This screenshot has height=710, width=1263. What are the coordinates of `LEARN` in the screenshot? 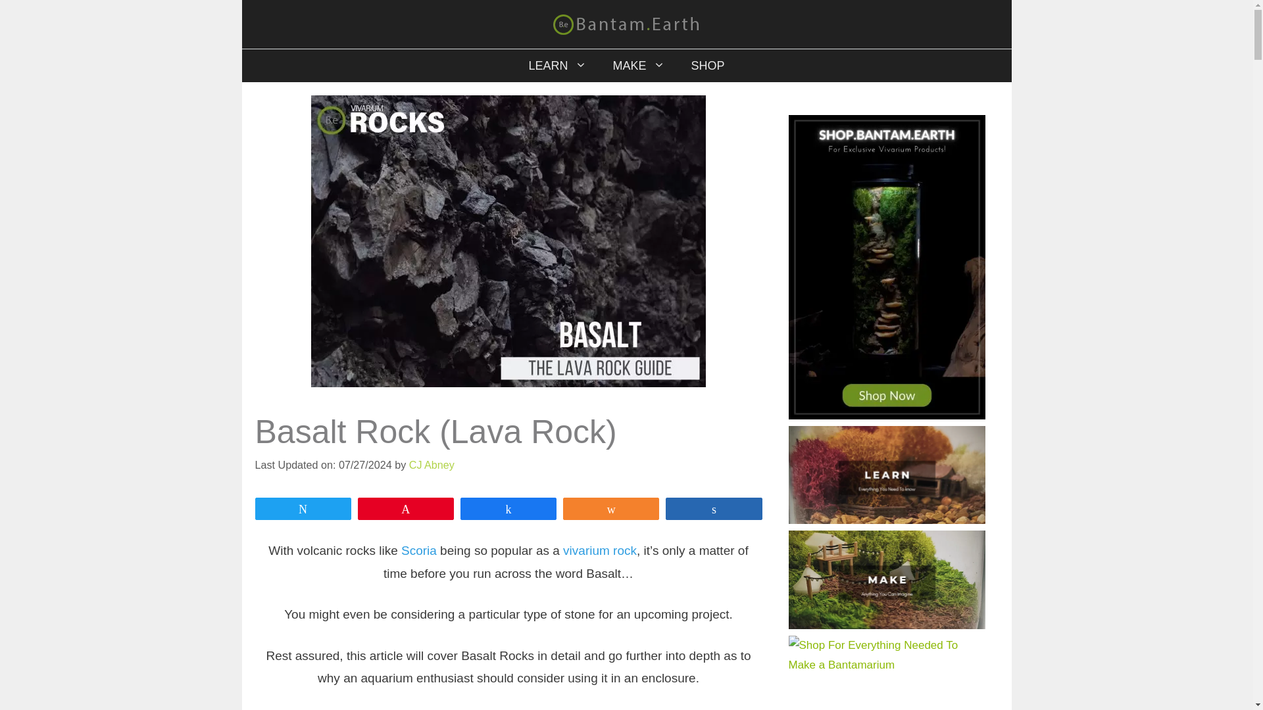 It's located at (557, 66).